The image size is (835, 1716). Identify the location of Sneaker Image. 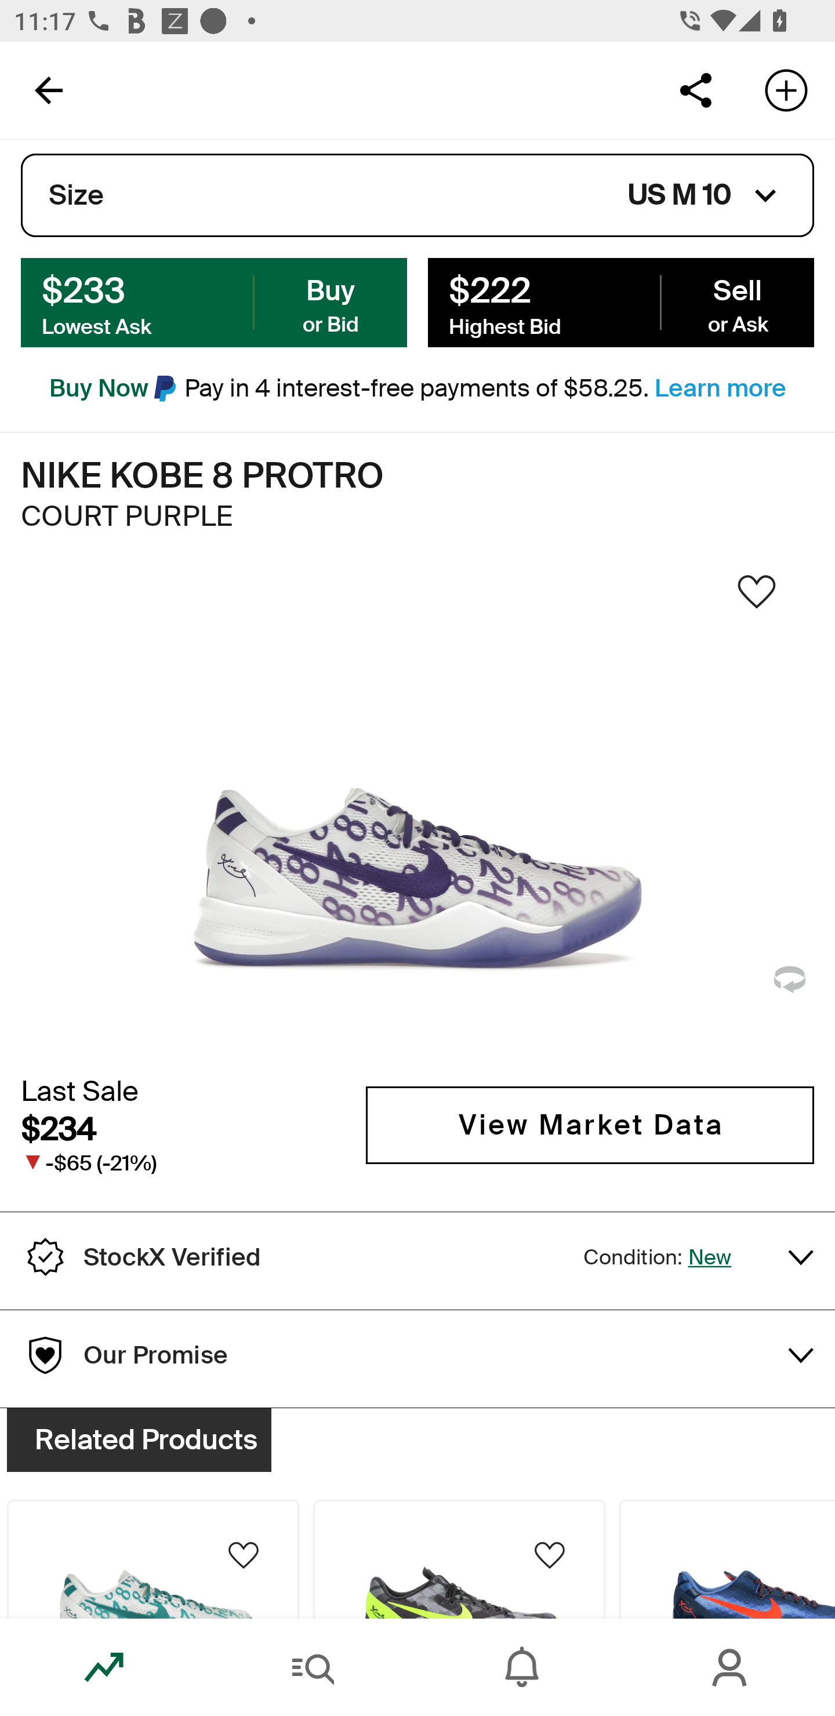
(418, 816).